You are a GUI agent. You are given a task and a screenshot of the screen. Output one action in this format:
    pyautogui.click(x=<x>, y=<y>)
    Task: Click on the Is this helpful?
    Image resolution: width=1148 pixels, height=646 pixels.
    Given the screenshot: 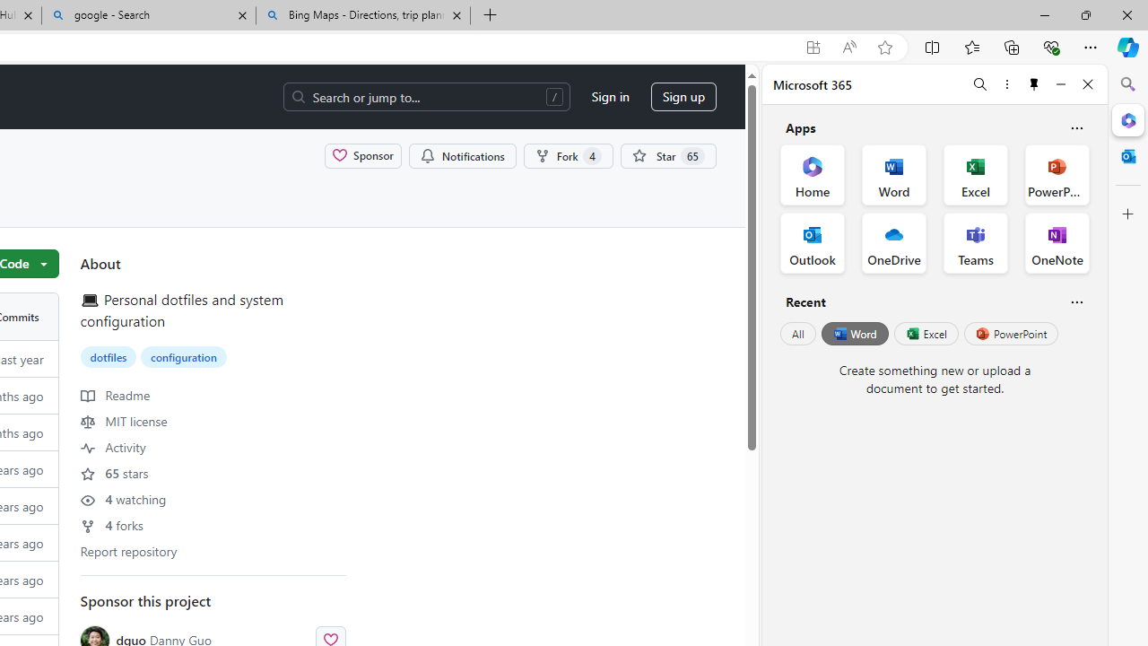 What is the action you would take?
    pyautogui.click(x=1076, y=301)
    